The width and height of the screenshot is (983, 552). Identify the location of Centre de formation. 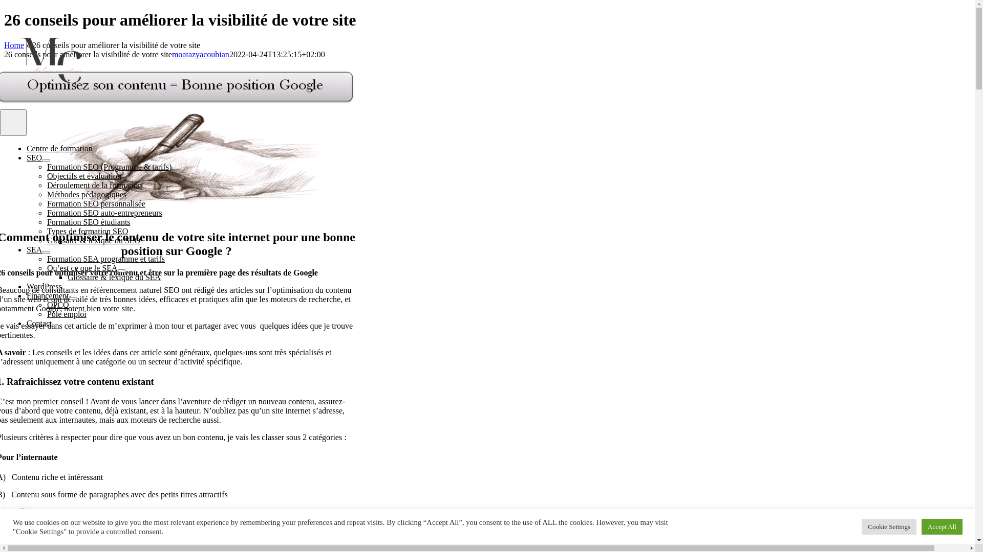
(59, 148).